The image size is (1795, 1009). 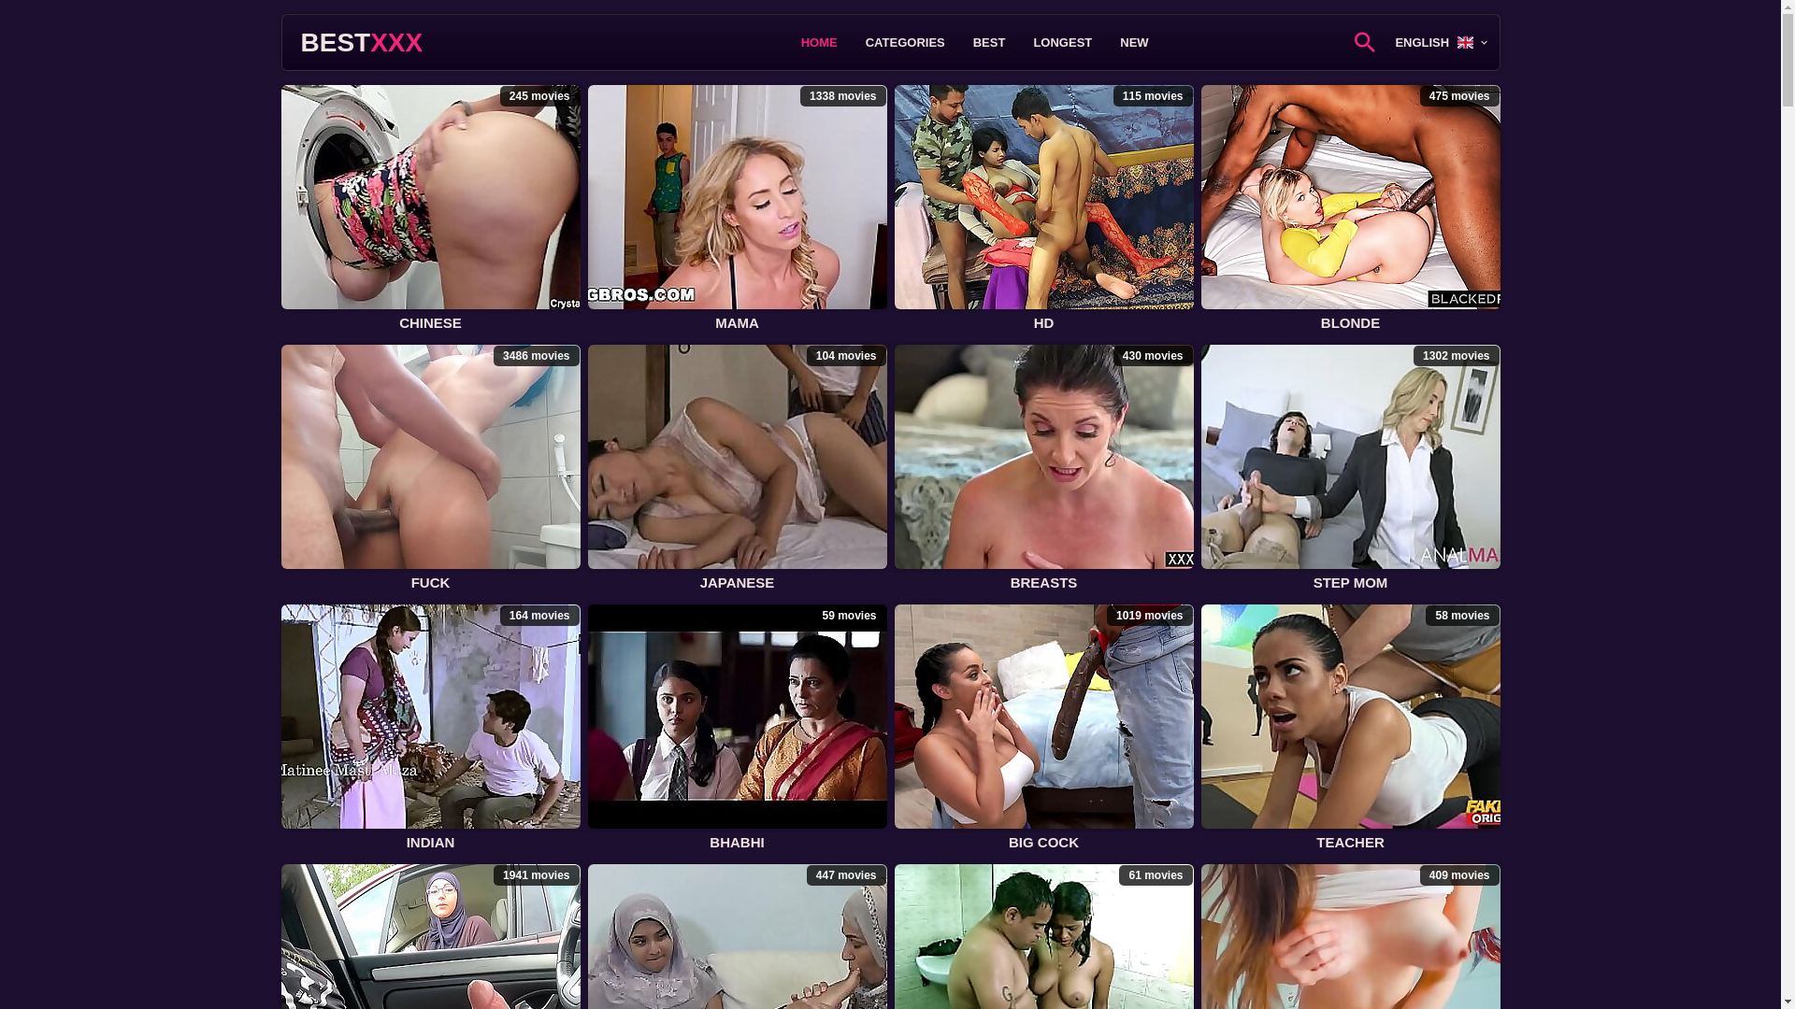 What do you see at coordinates (989, 43) in the screenshot?
I see `BEST` at bounding box center [989, 43].